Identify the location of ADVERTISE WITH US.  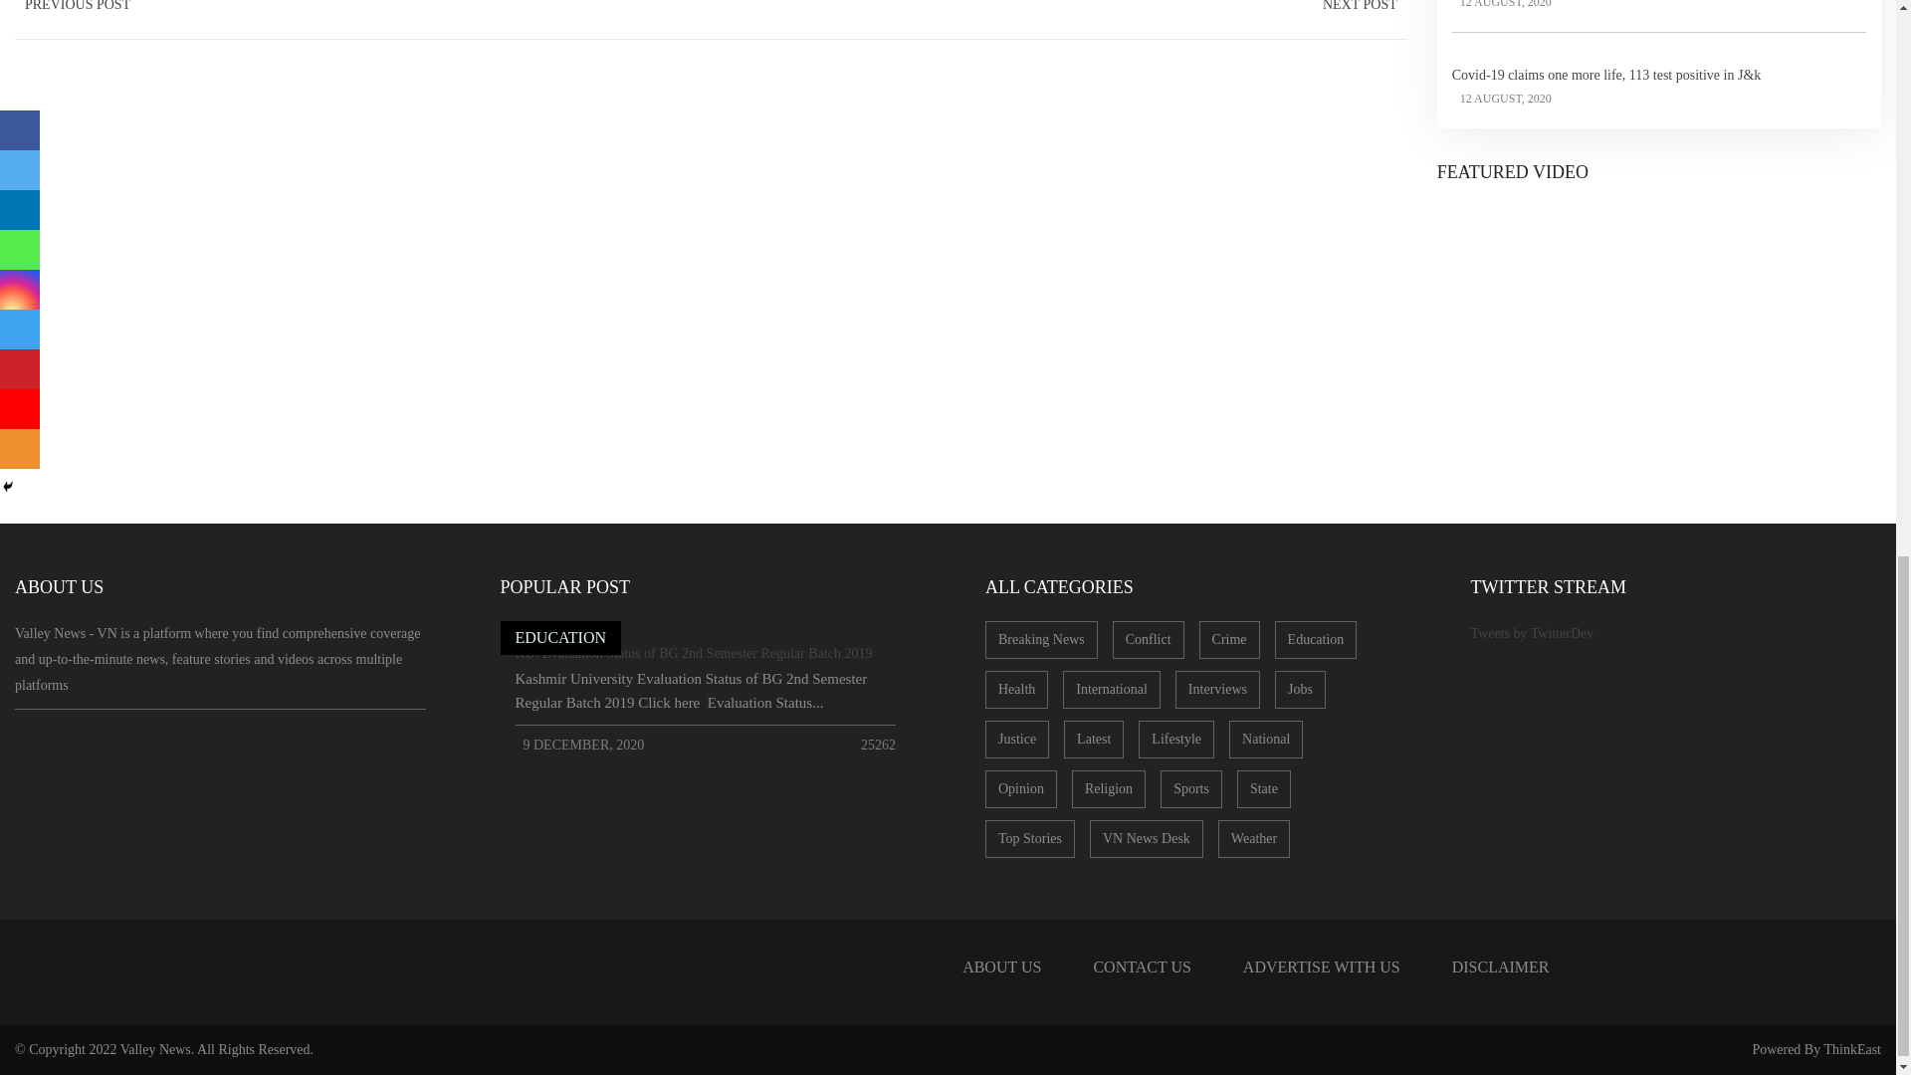
(1321, 967).